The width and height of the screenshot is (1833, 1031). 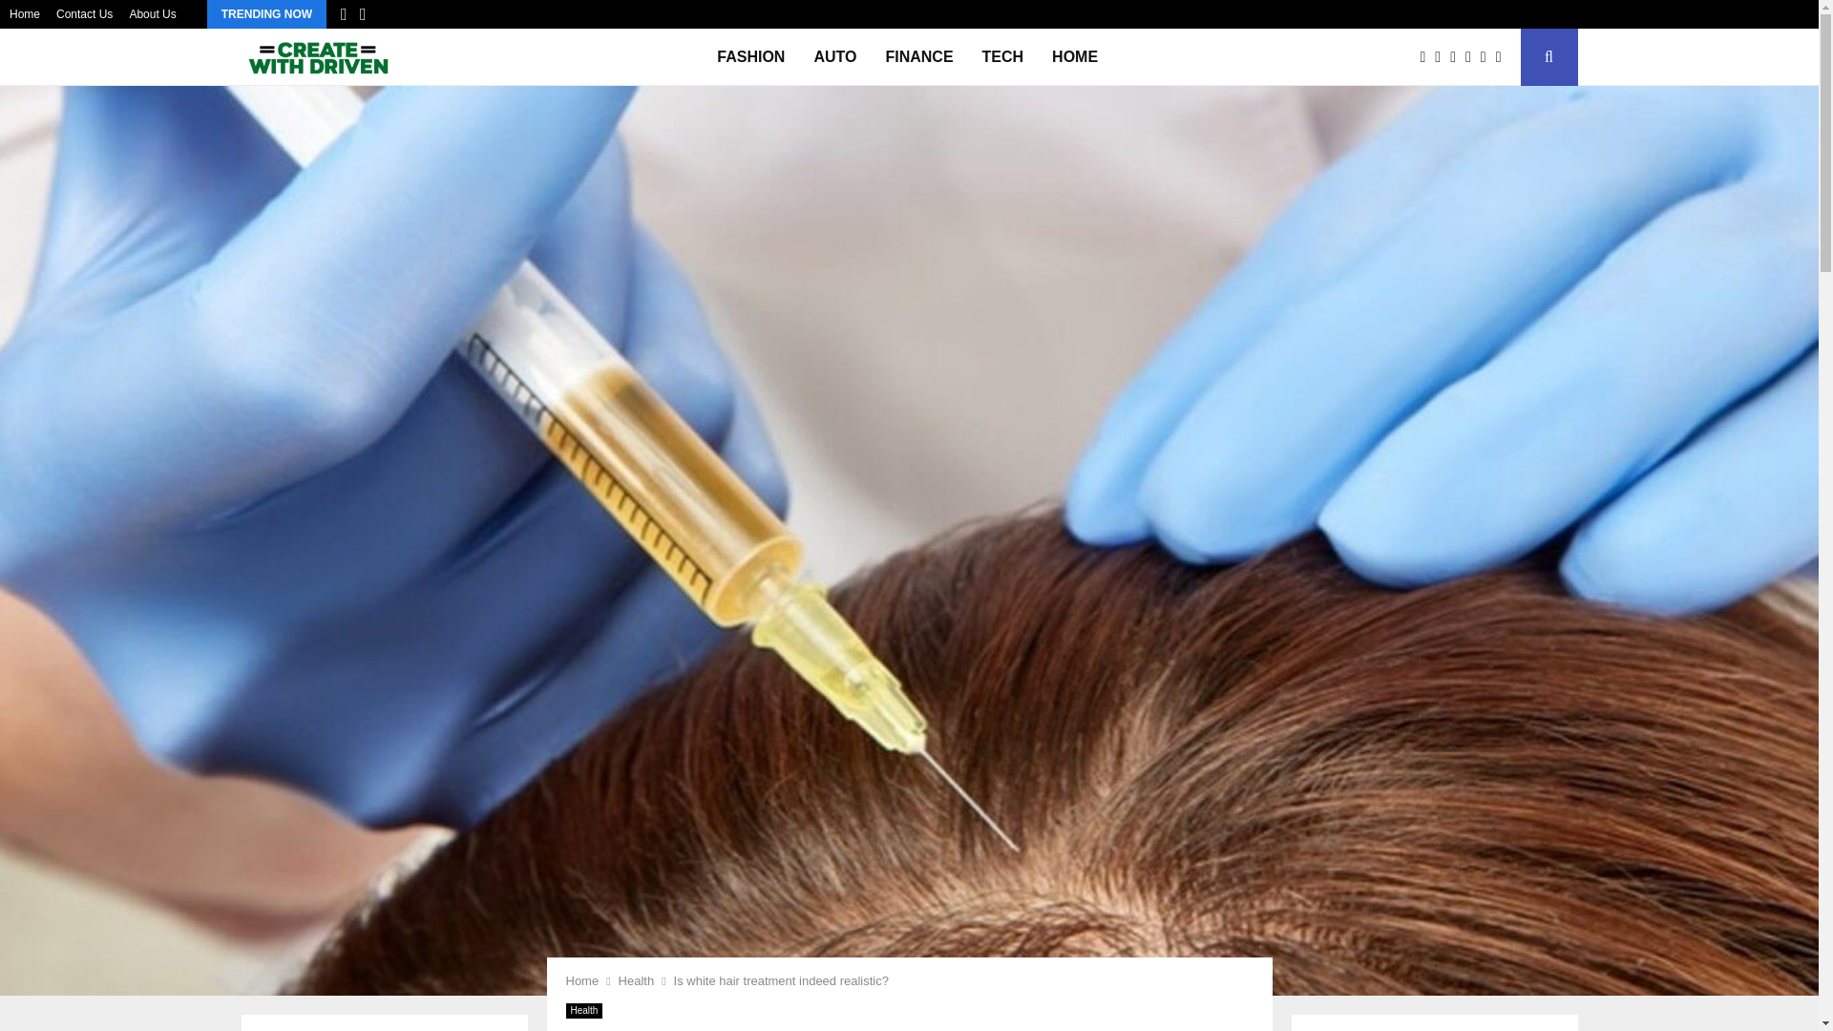 What do you see at coordinates (781, 979) in the screenshot?
I see `Is white hair treatment indeed realistic?` at bounding box center [781, 979].